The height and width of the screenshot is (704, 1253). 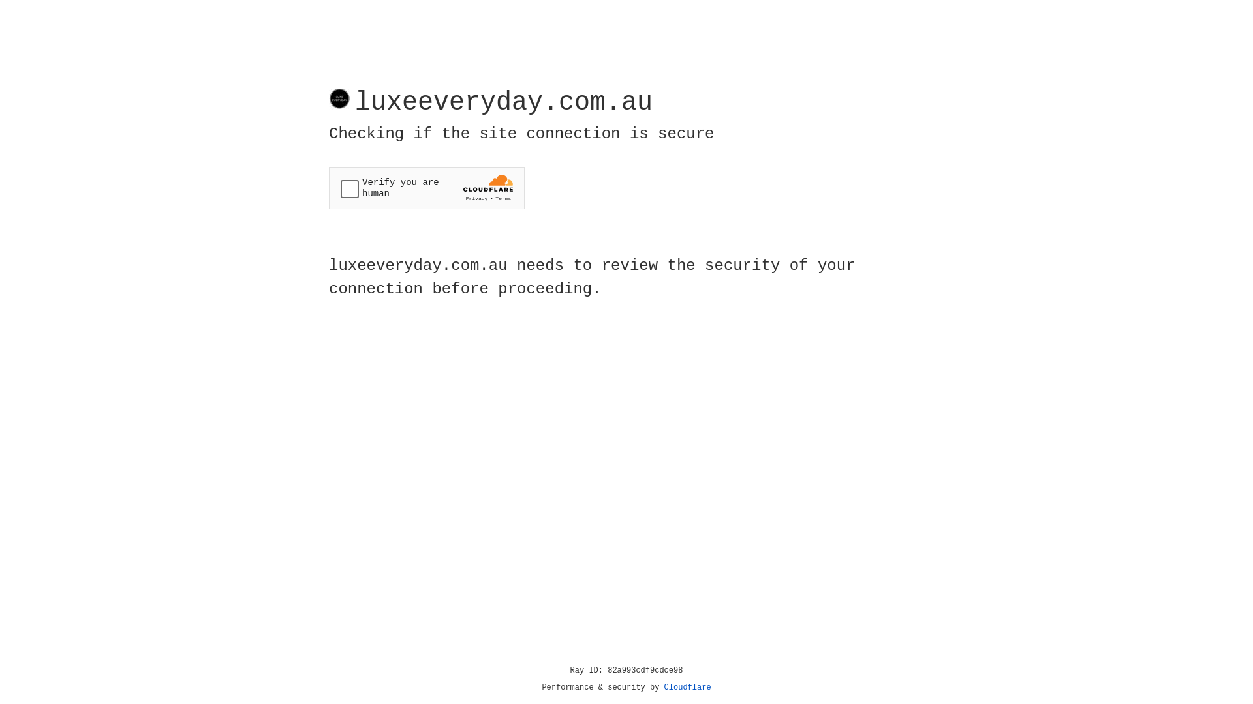 What do you see at coordinates (688, 688) in the screenshot?
I see `Cloudflare` at bounding box center [688, 688].